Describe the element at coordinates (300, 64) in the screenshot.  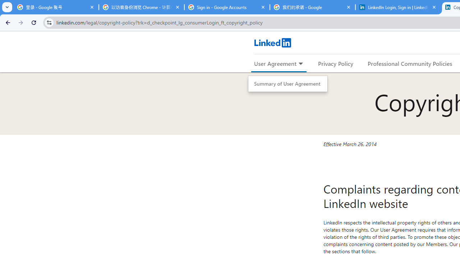
I see `Expand to show more links for User Agreement` at that location.